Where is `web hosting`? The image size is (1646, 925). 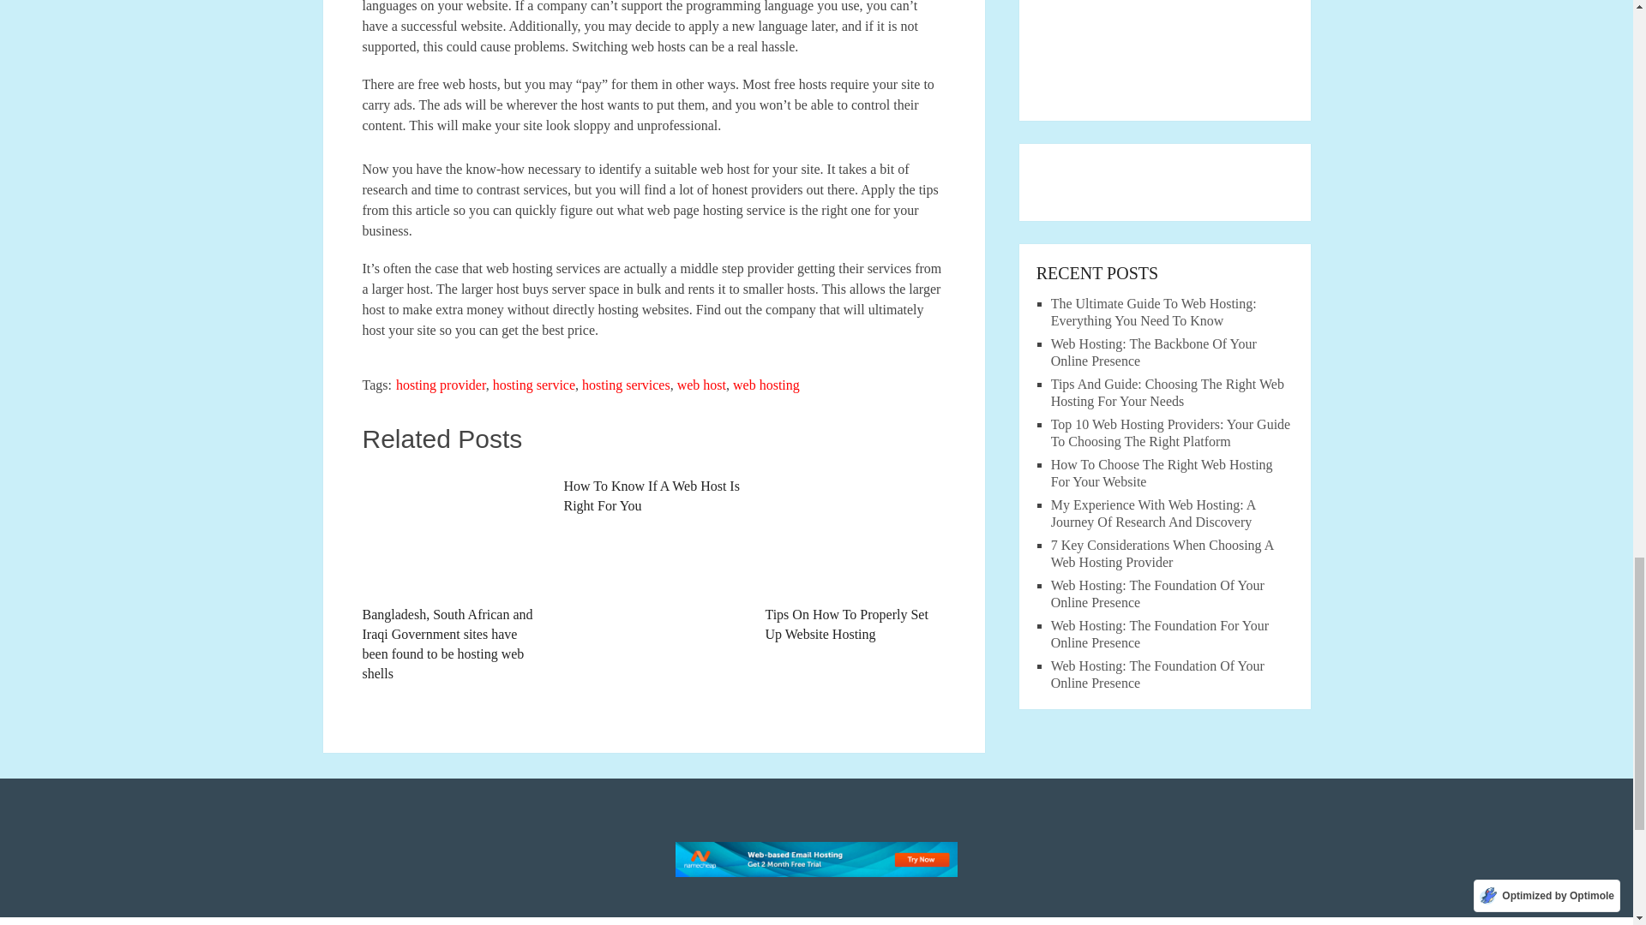 web hosting is located at coordinates (766, 384).